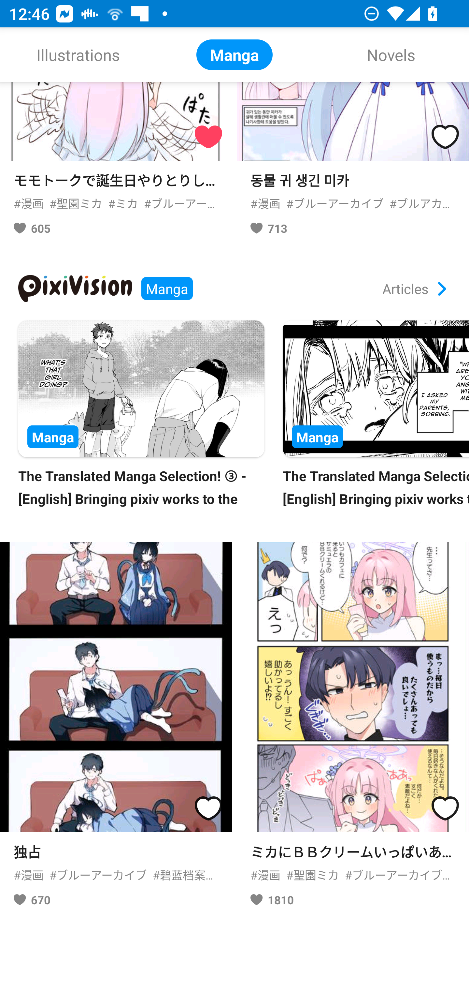  Describe the element at coordinates (234, 55) in the screenshot. I see `Manga` at that location.